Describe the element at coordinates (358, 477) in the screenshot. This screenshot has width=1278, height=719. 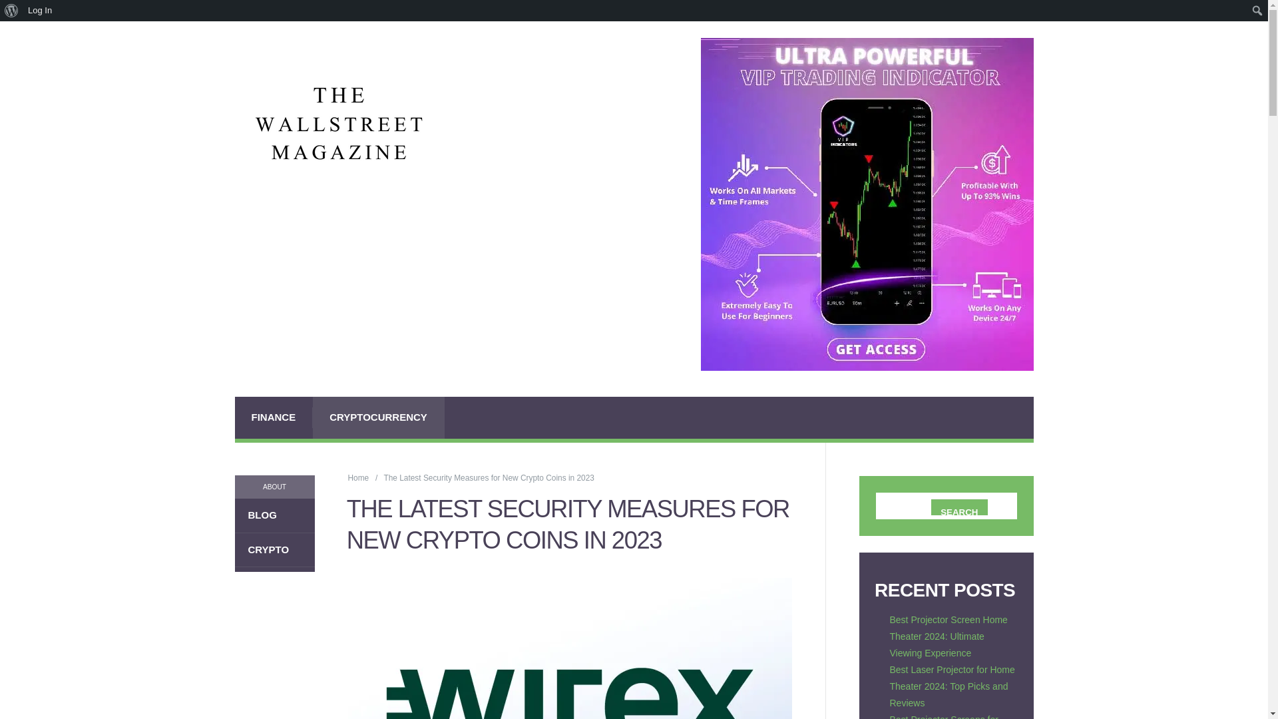
I see `Home` at that location.